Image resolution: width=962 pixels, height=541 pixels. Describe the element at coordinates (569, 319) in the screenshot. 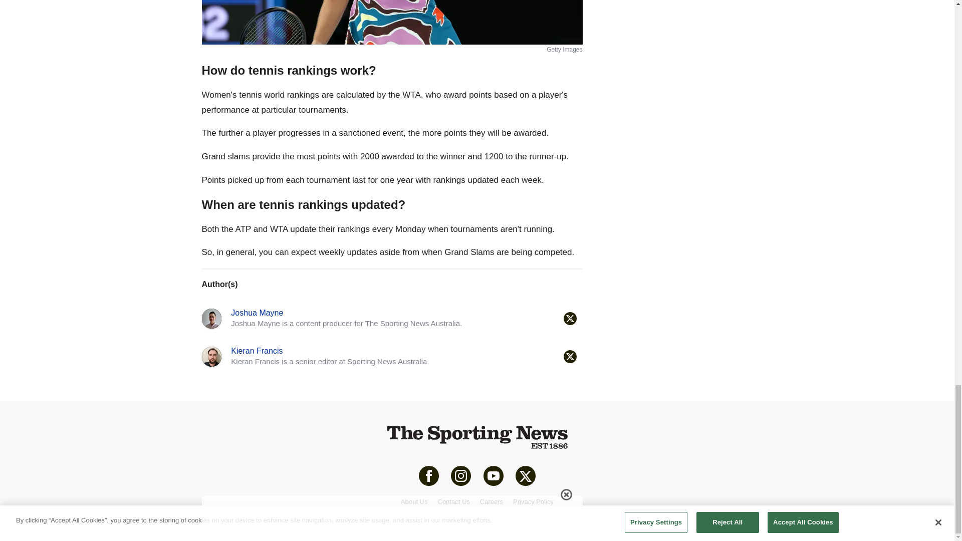

I see `Open the author page on Twitter` at that location.